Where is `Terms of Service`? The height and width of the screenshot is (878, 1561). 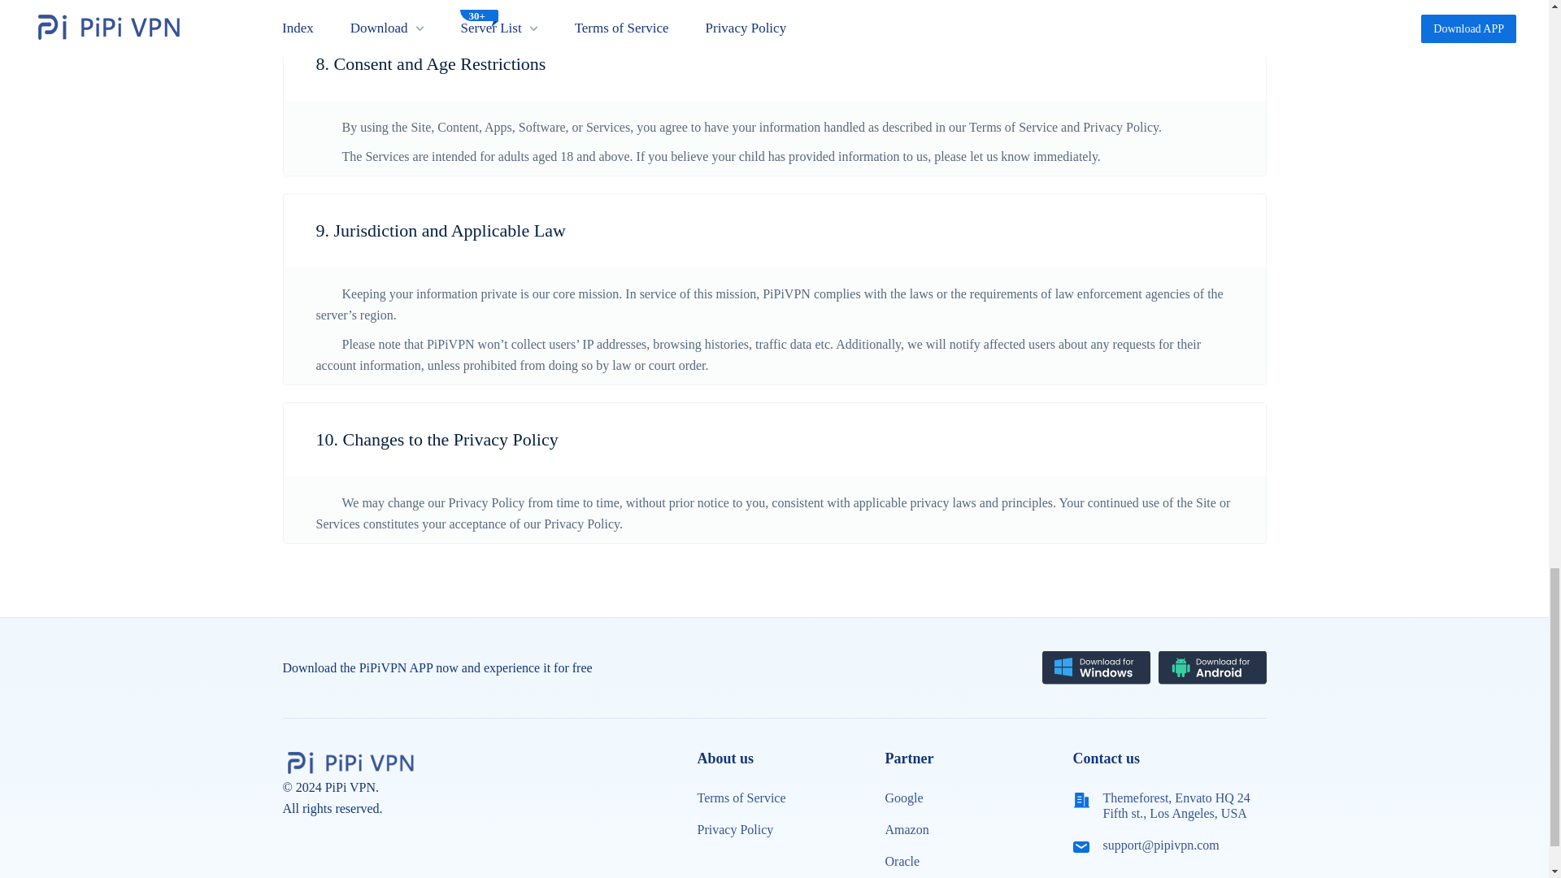
Terms of Service is located at coordinates (741, 798).